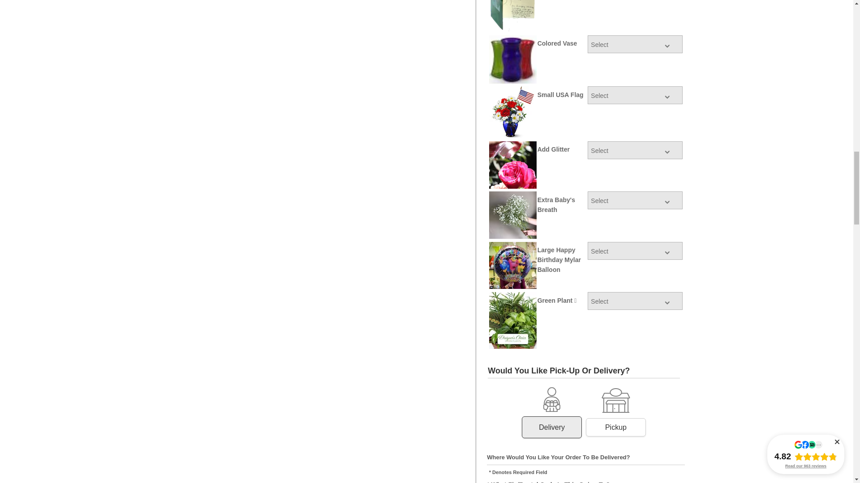 The image size is (860, 483). I want to click on on, so click(615, 413).